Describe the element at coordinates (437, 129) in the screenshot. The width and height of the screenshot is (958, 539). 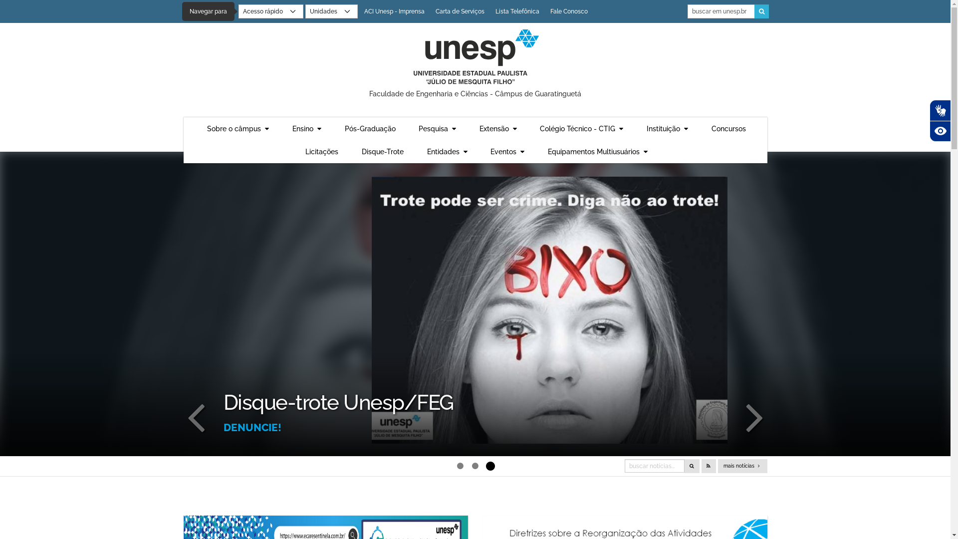
I see `Pesquisa` at that location.